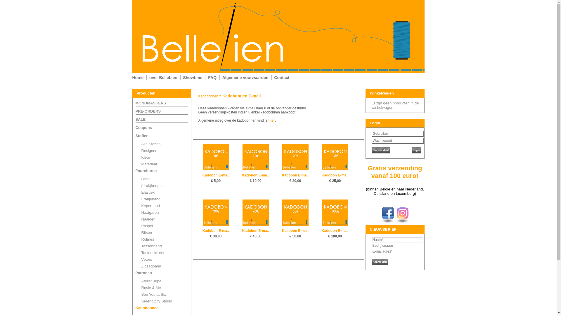 Image resolution: width=561 pixels, height=315 pixels. Describe the element at coordinates (335, 213) in the screenshot. I see `Kadobon-E-mail-100-euro` at that location.